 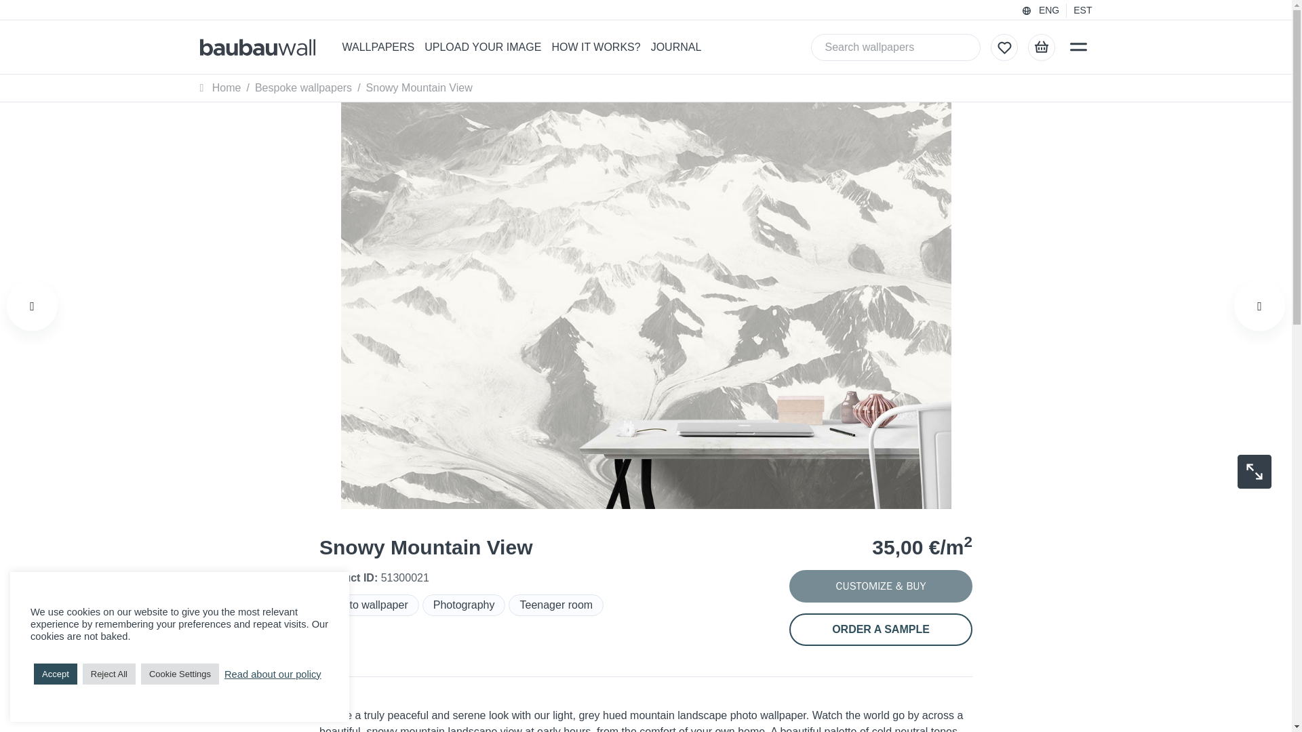 What do you see at coordinates (1082, 9) in the screenshot?
I see `EST` at bounding box center [1082, 9].